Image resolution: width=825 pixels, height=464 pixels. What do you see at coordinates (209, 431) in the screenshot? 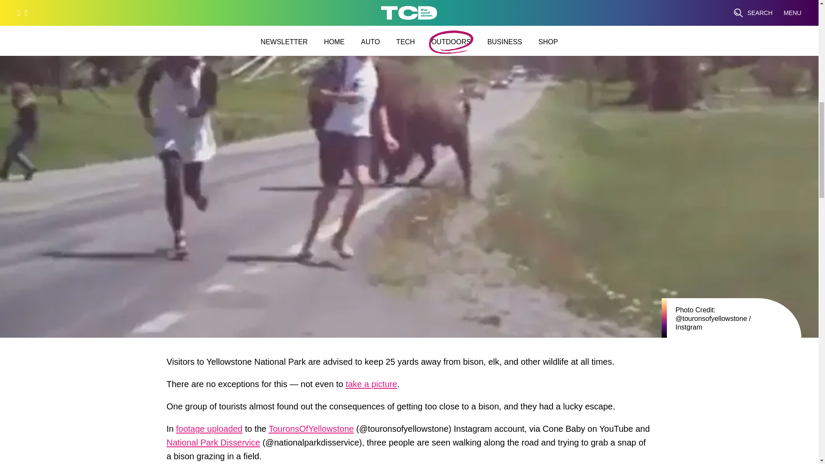
I see `footage uploaded` at bounding box center [209, 431].